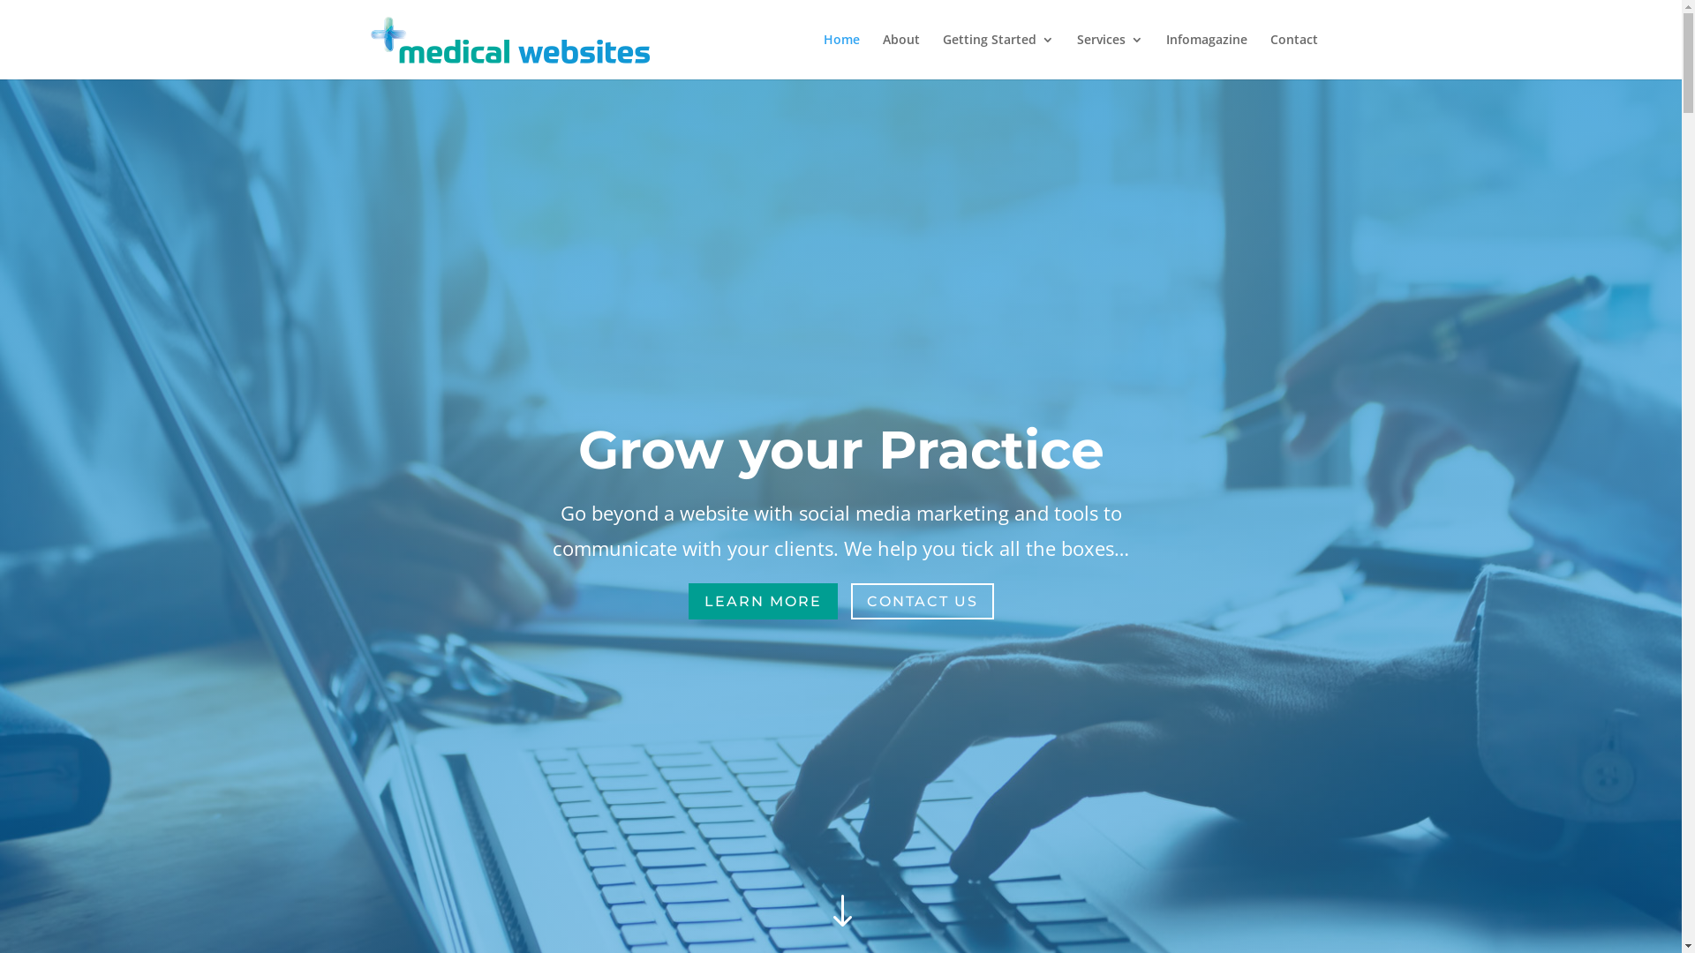 The height and width of the screenshot is (953, 1695). Describe the element at coordinates (901, 56) in the screenshot. I see `About` at that location.